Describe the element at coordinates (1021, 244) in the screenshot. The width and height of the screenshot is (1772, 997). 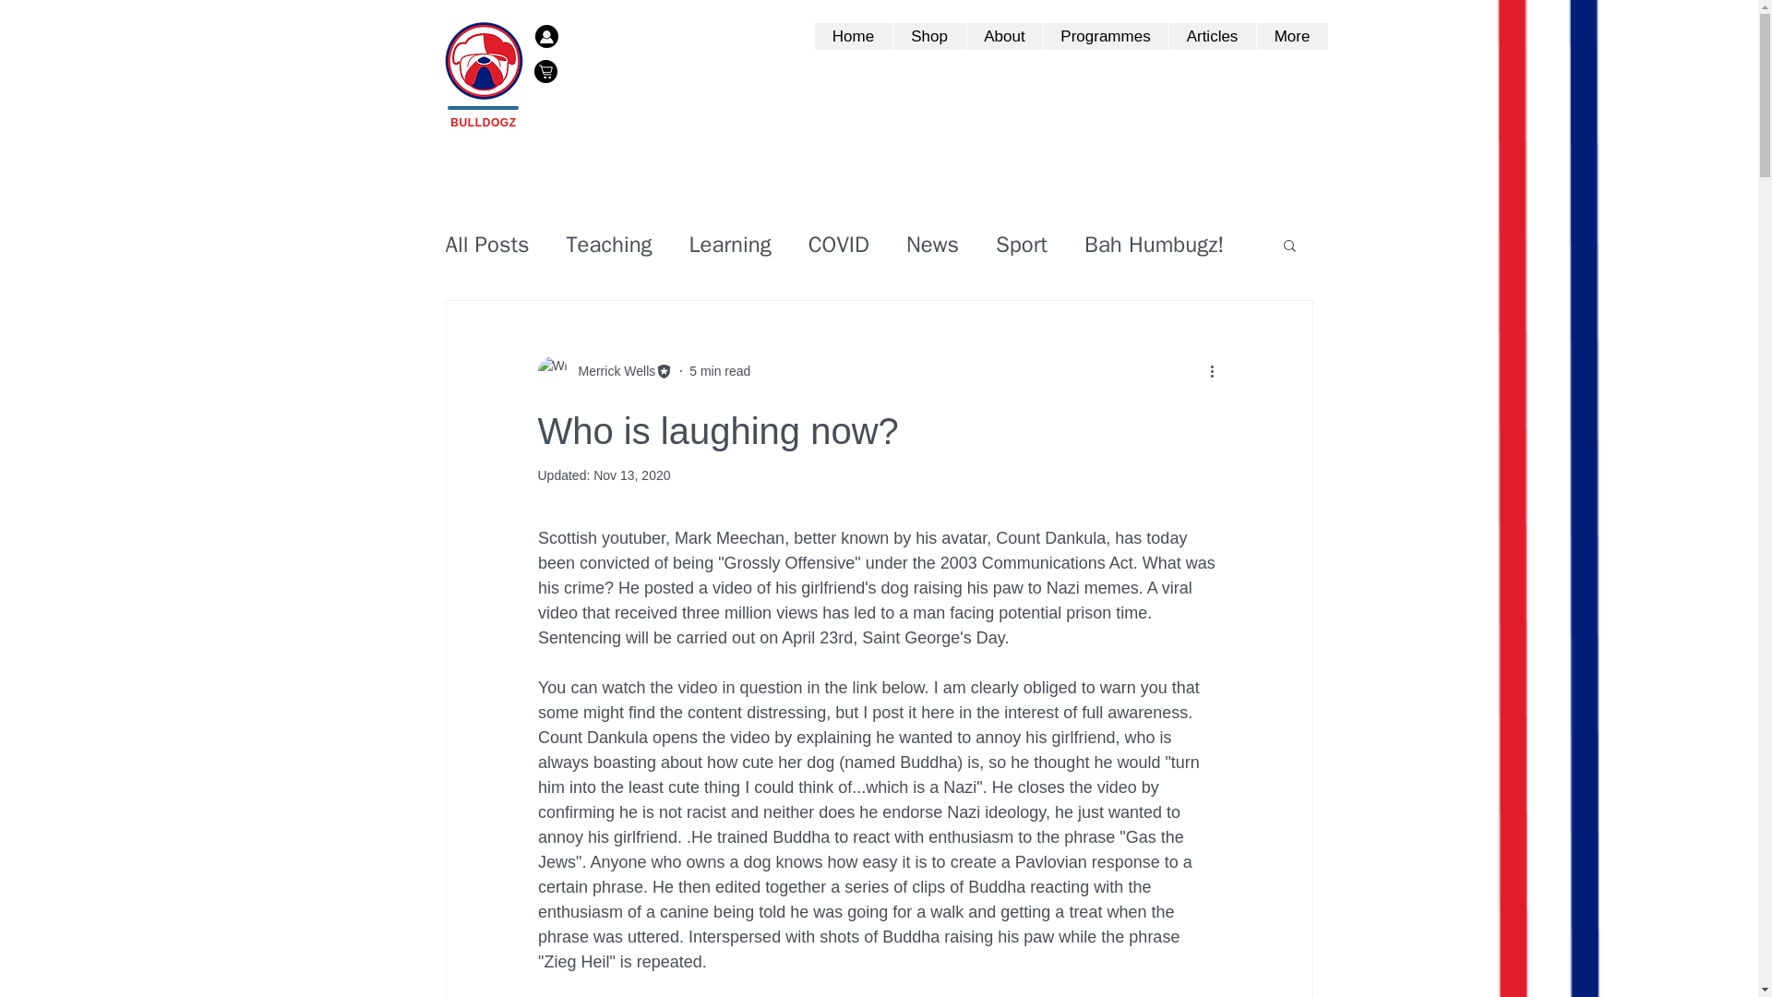
I see `Sport` at that location.